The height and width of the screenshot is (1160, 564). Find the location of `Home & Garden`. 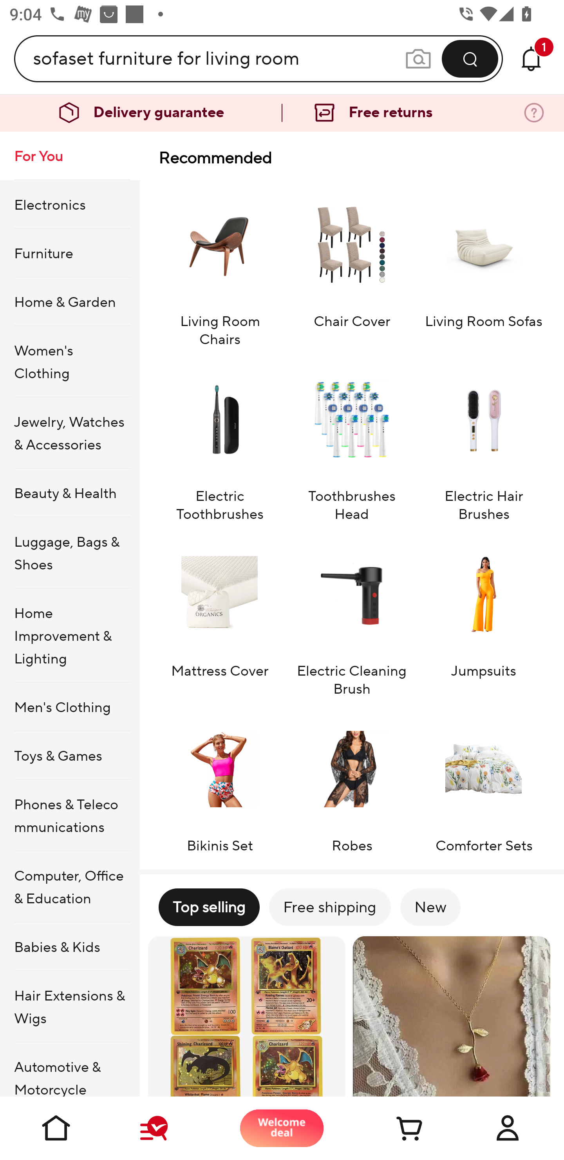

Home & Garden is located at coordinates (70, 301).